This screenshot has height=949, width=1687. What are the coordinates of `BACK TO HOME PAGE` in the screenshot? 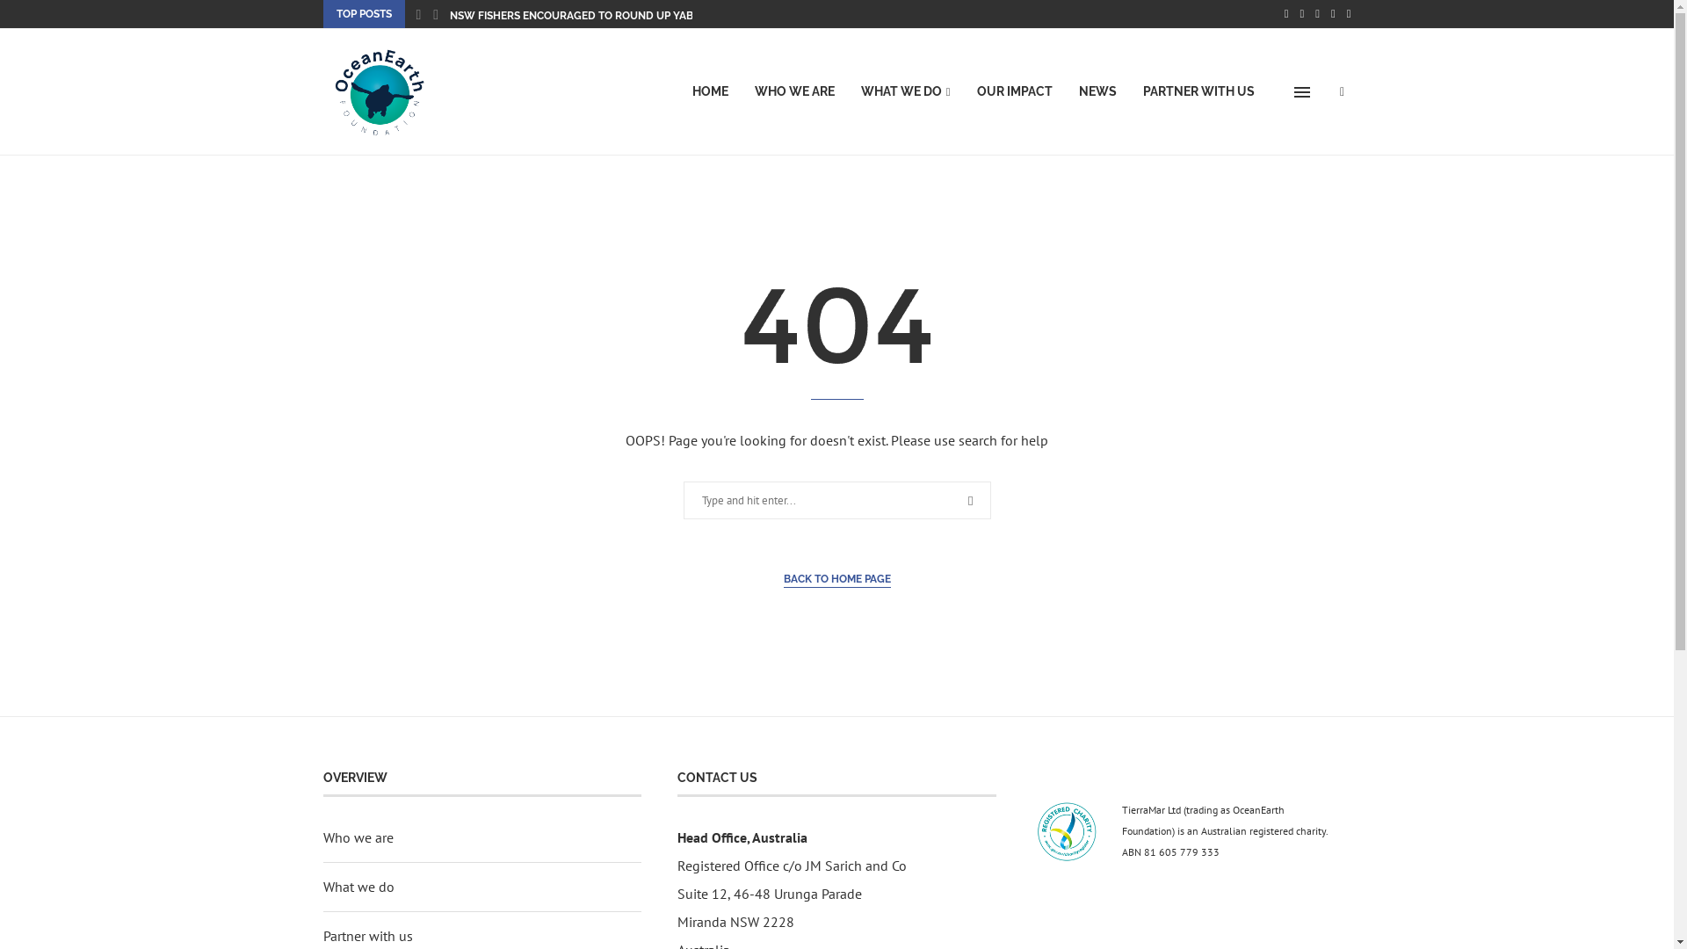 It's located at (836, 580).